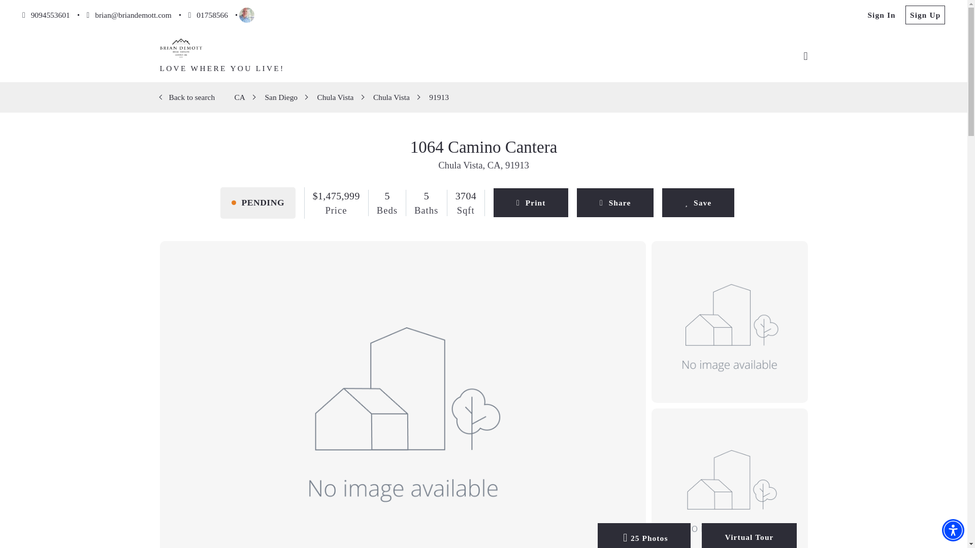  I want to click on Chula Vista, so click(335, 96).